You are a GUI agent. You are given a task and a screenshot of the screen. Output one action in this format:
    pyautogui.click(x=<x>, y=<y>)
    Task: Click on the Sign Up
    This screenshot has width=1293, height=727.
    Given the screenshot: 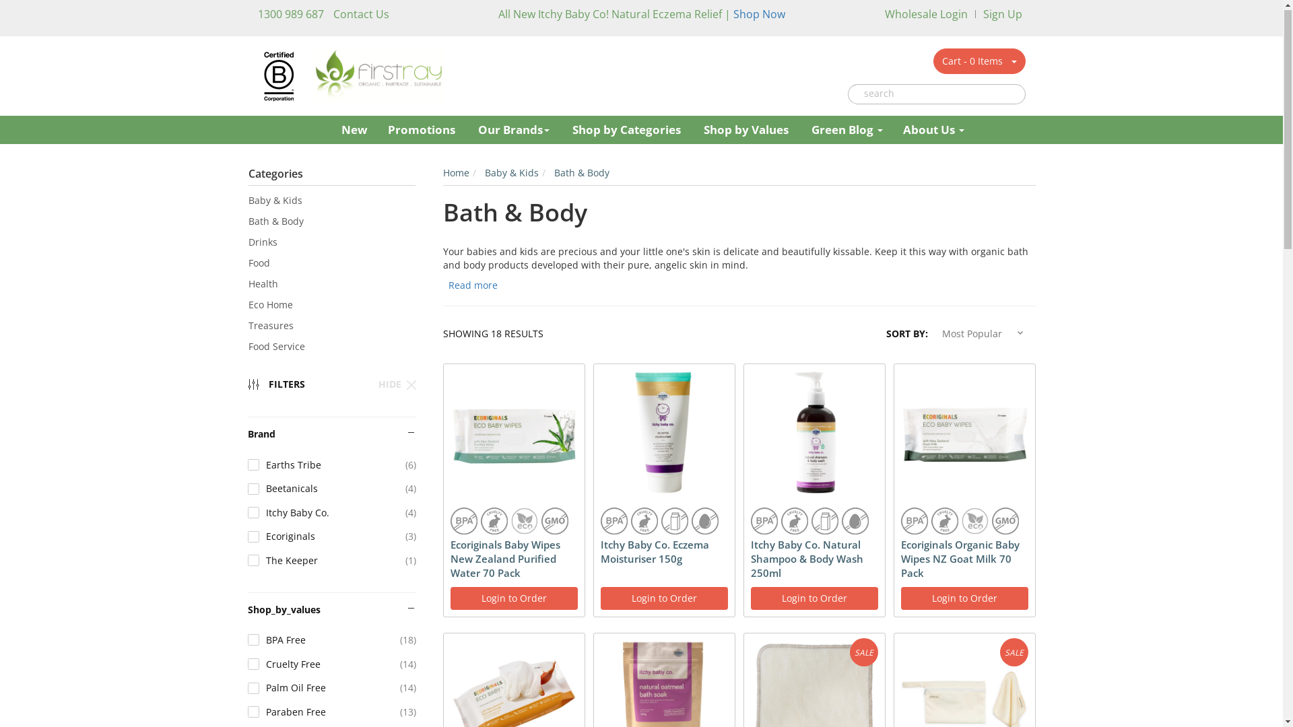 What is the action you would take?
    pyautogui.click(x=1003, y=15)
    